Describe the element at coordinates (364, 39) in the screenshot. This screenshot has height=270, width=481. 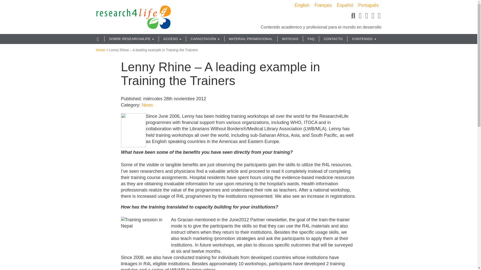
I see `CONTENIDO` at that location.